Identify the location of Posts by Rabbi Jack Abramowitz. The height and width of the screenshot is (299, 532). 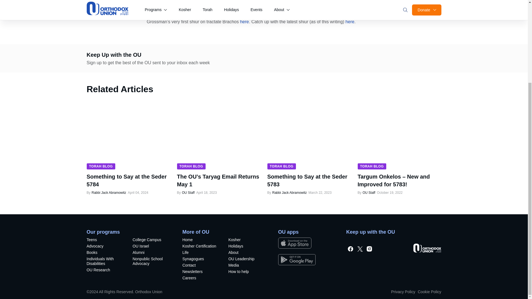
(109, 193).